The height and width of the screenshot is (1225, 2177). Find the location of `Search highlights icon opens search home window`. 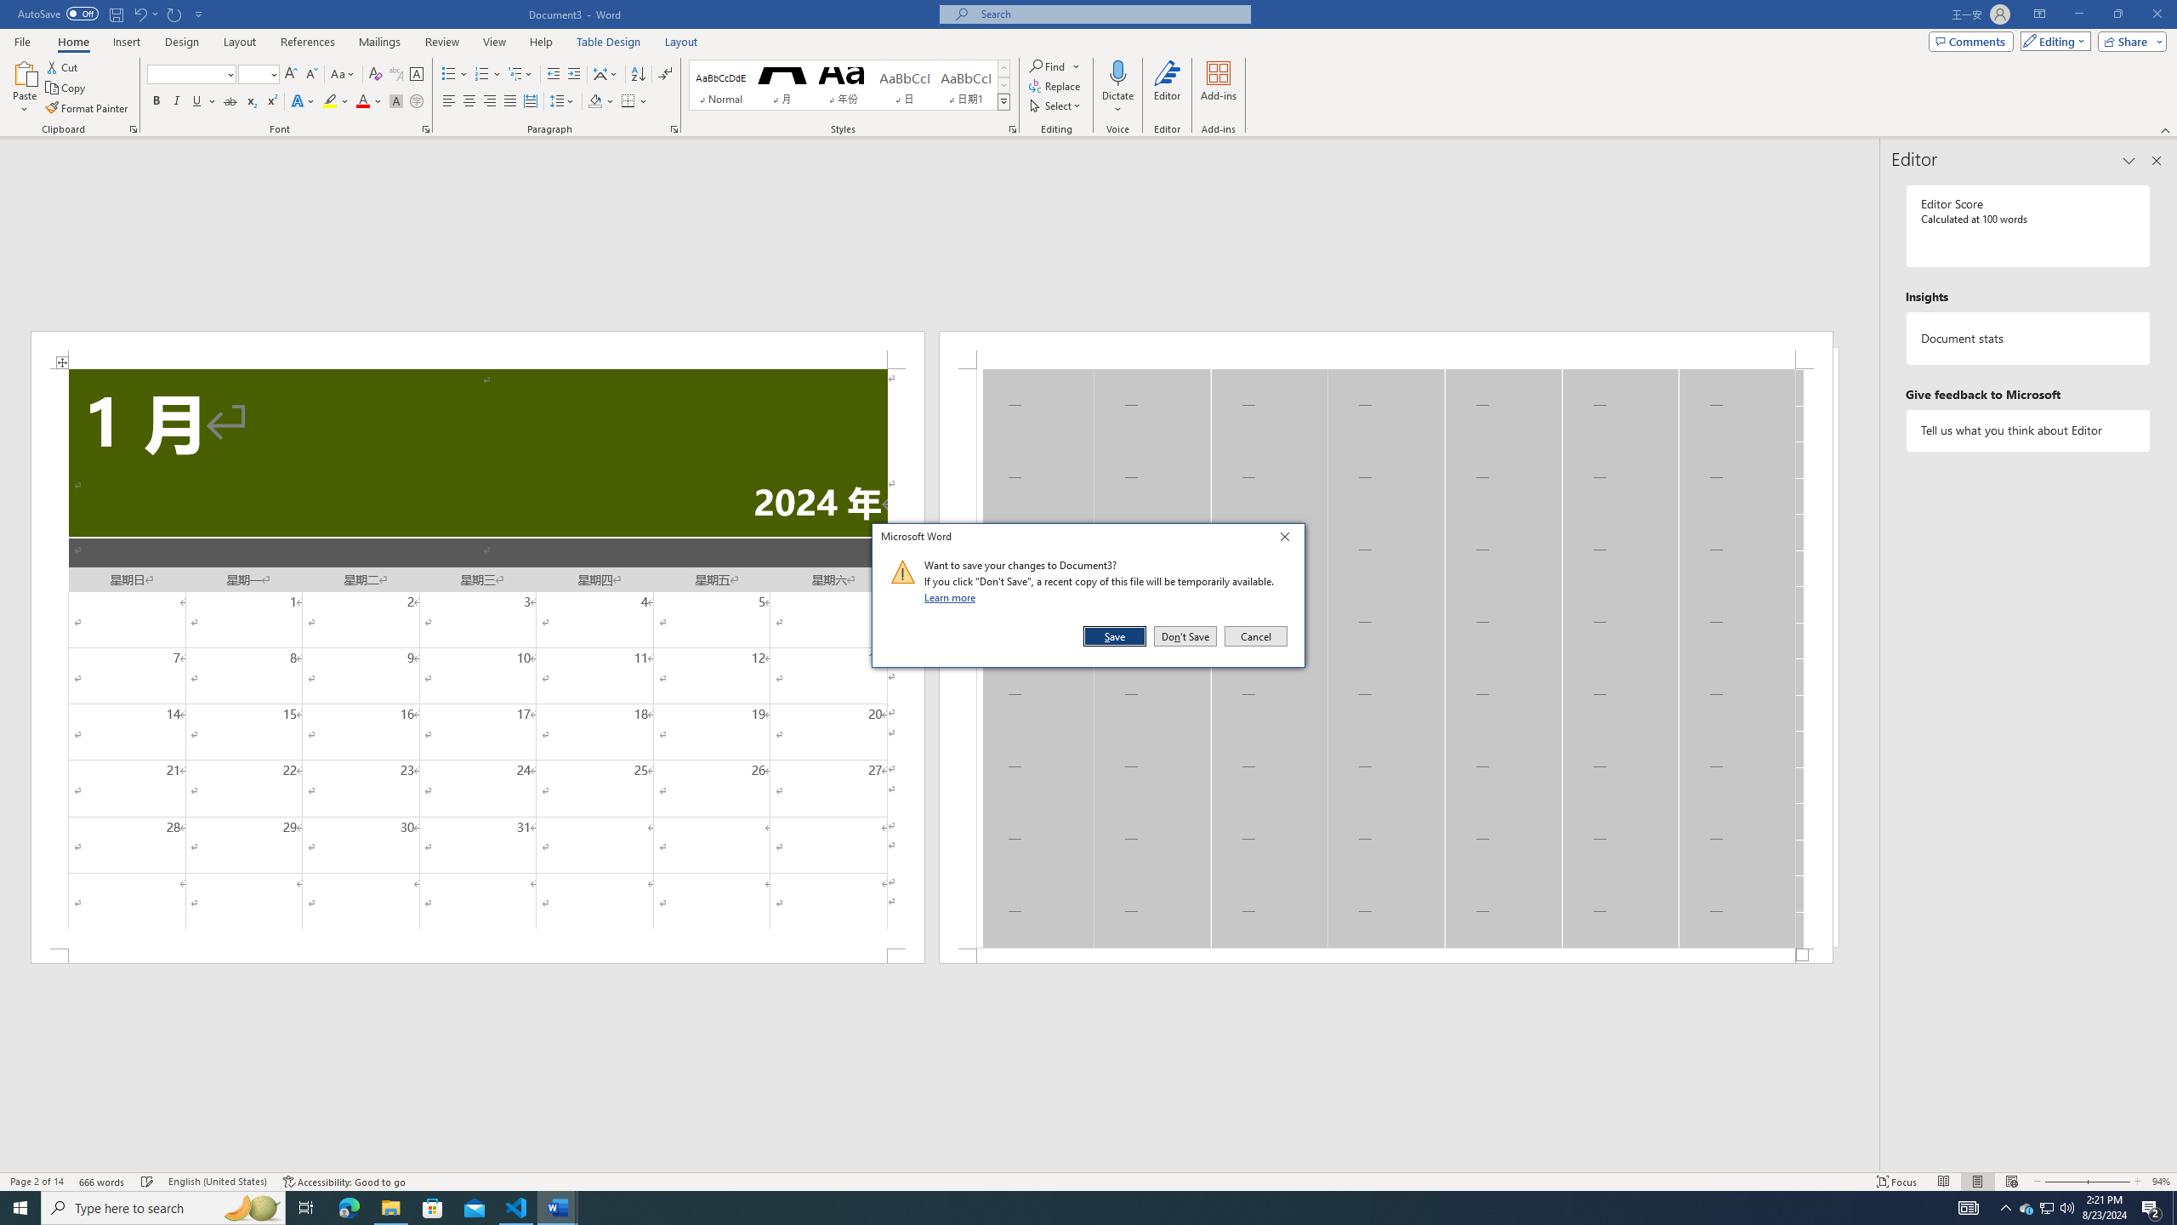

Search highlights icon opens search home window is located at coordinates (252, 1208).